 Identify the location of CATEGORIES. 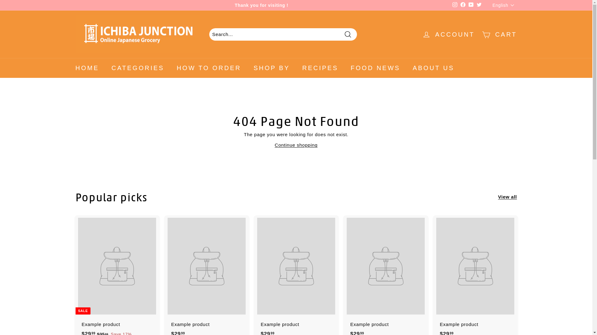
(138, 68).